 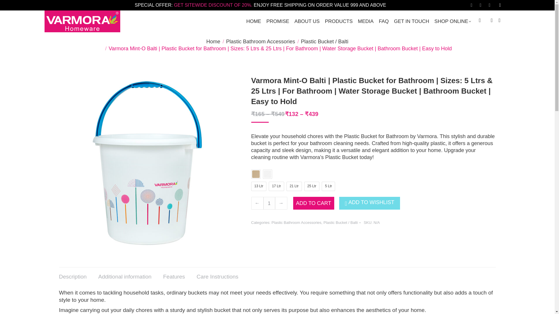 What do you see at coordinates (412, 21) in the screenshot?
I see `GET IN TOUCH` at bounding box center [412, 21].